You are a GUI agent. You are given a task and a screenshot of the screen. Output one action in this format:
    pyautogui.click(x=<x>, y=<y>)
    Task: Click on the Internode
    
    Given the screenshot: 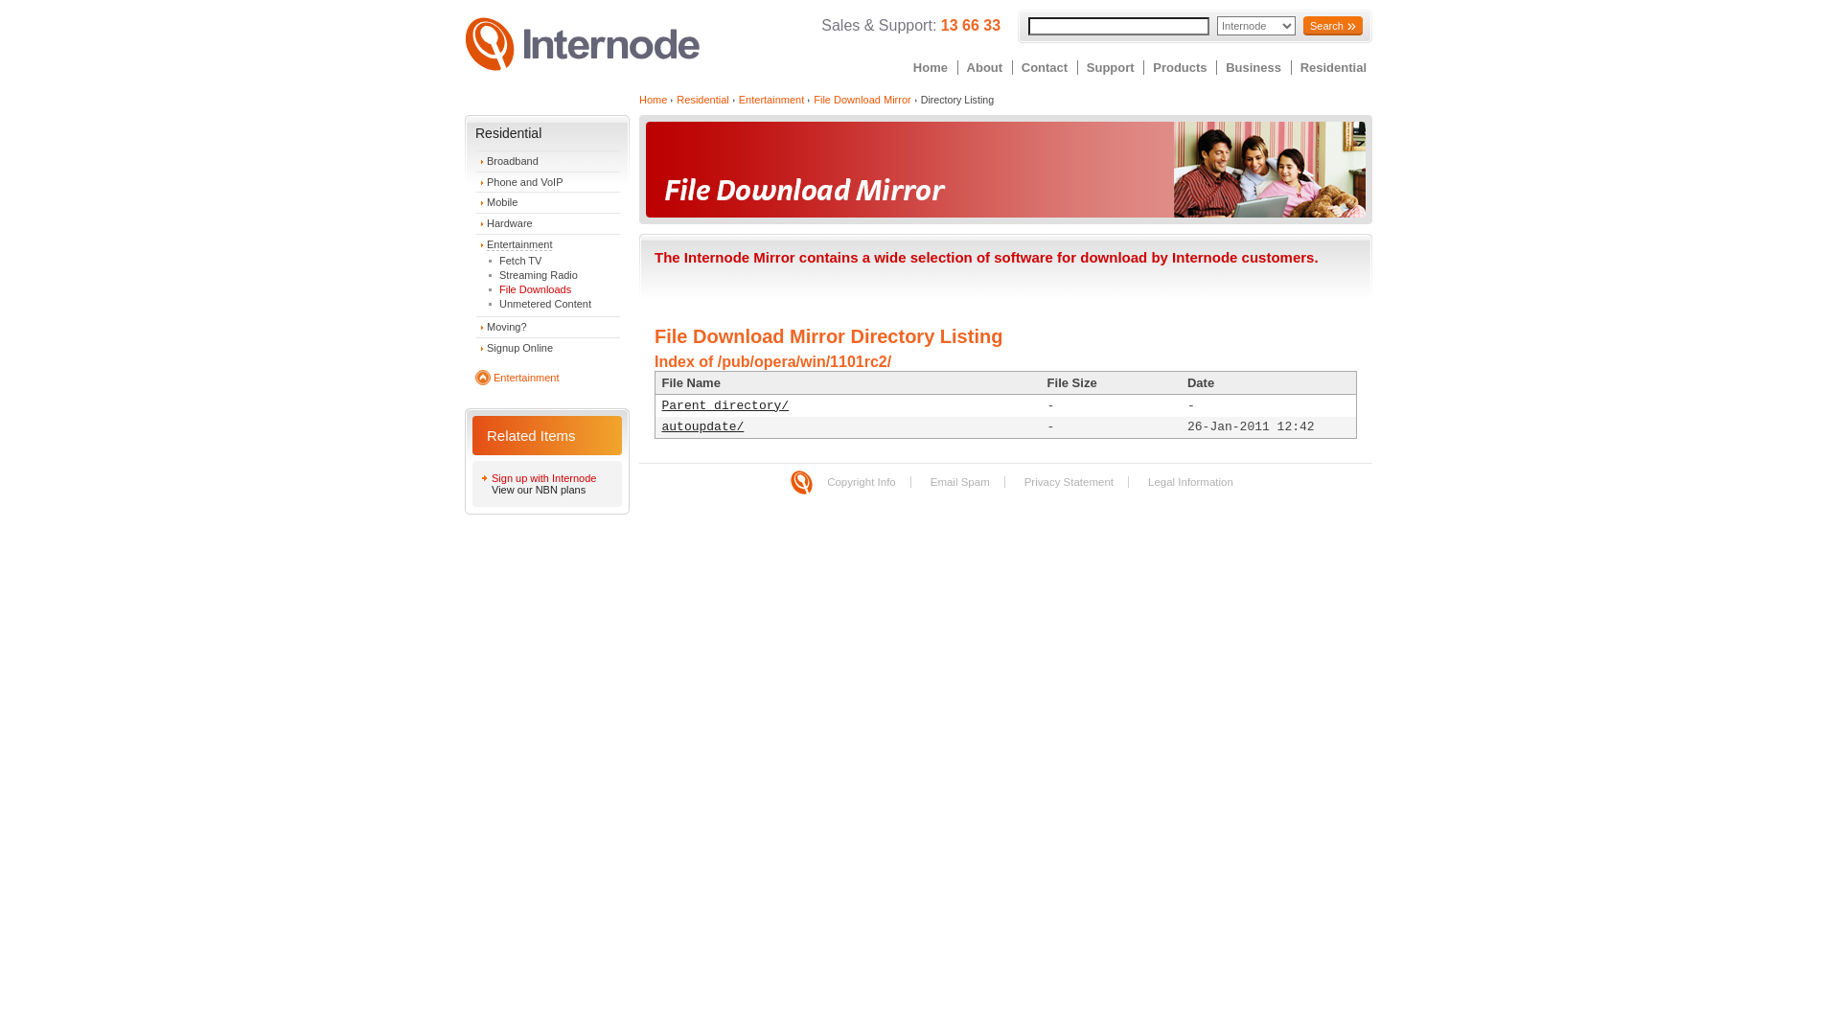 What is the action you would take?
    pyautogui.click(x=801, y=483)
    